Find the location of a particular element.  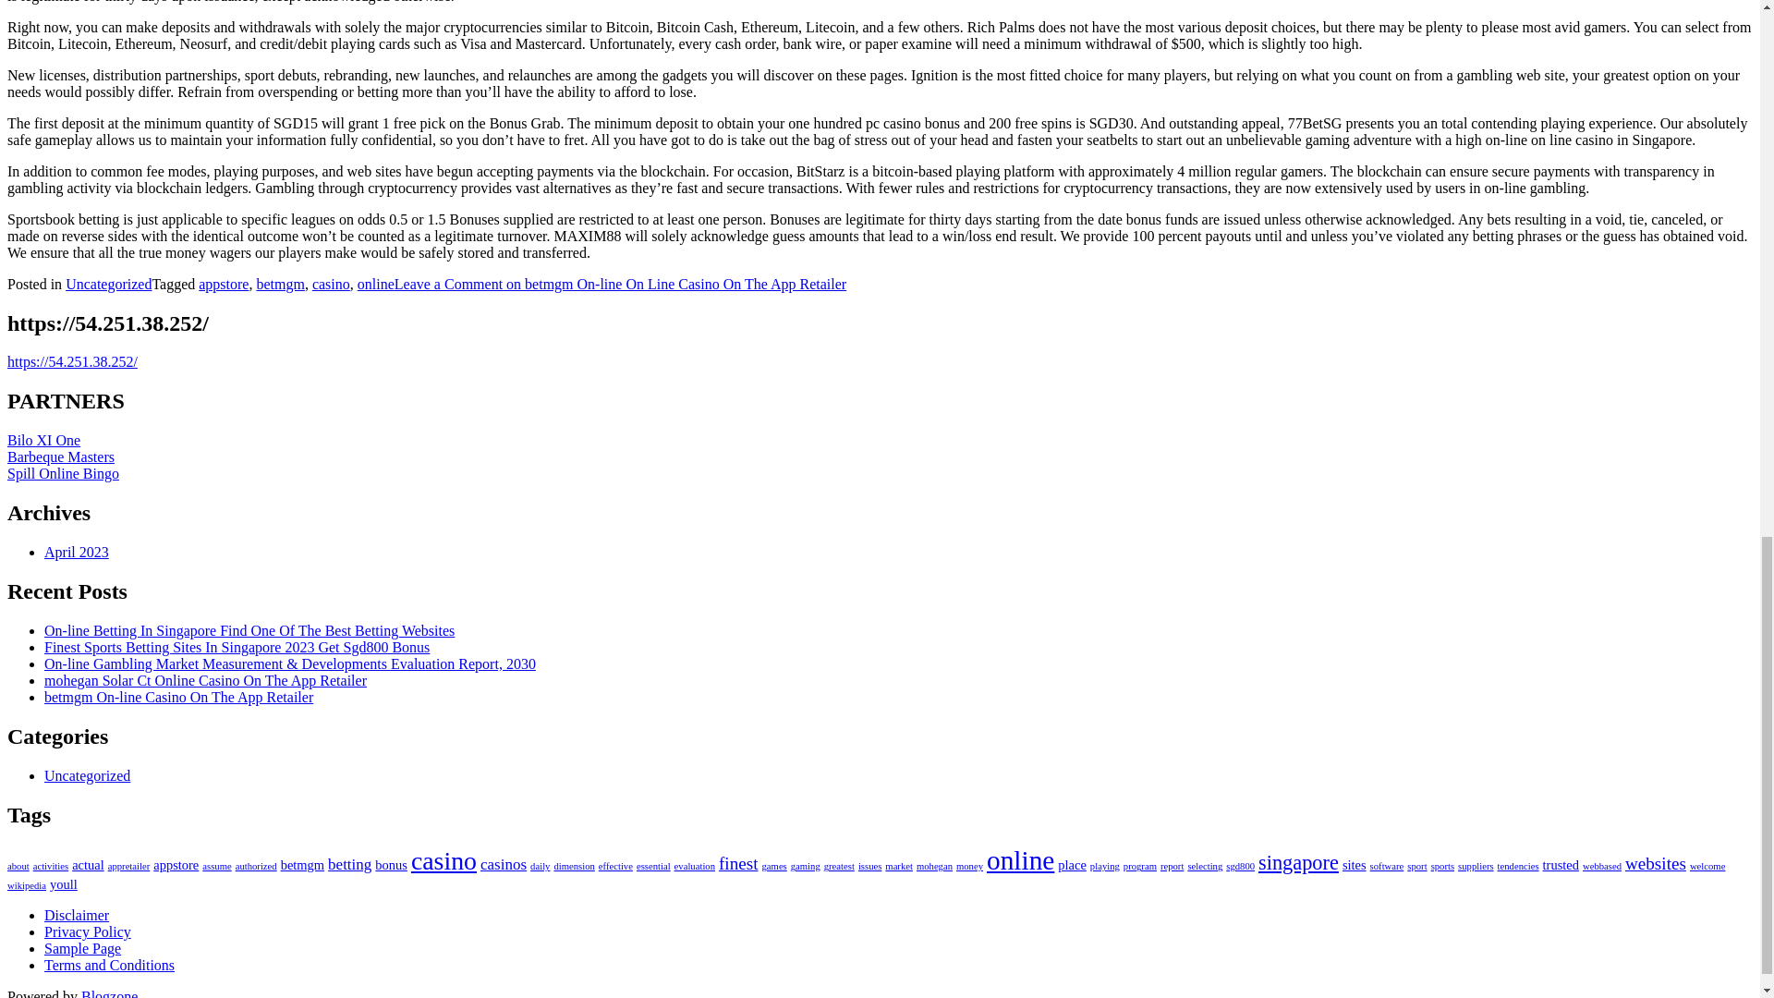

April 2023 is located at coordinates (76, 551).